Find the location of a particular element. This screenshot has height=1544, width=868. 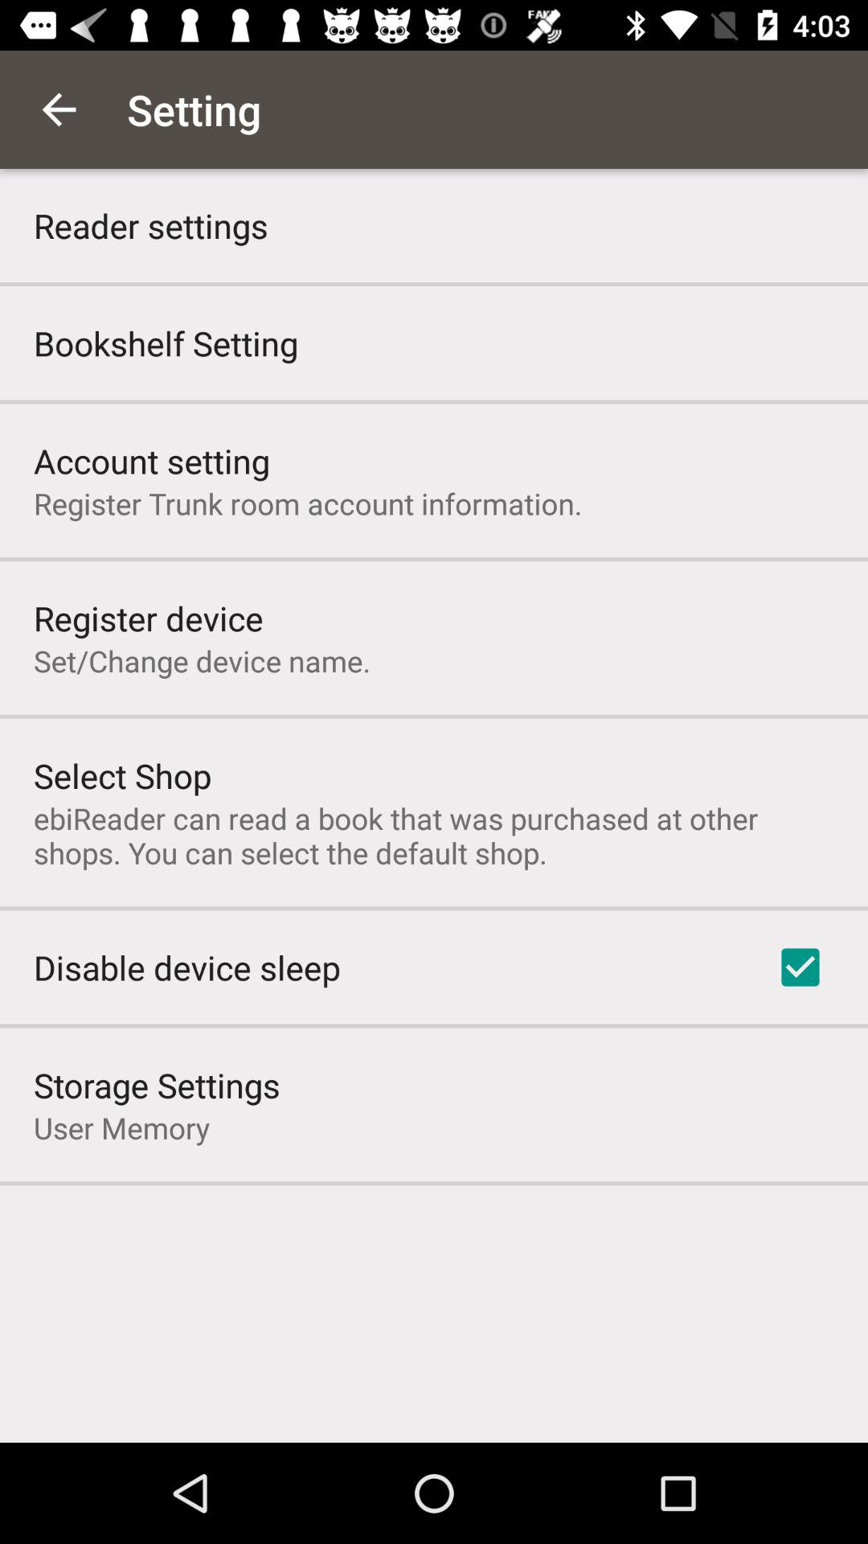

turn on the icon on the right is located at coordinates (800, 967).